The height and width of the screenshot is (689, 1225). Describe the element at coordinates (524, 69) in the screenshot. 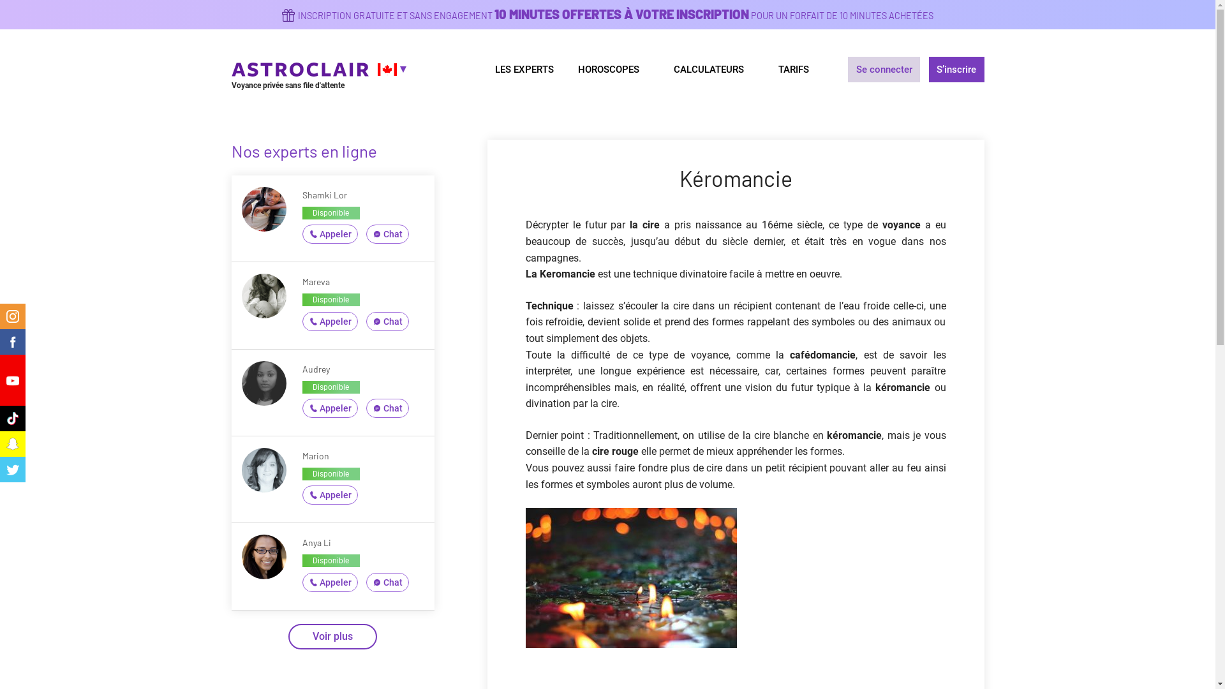

I see `LES EXPERTS` at that location.